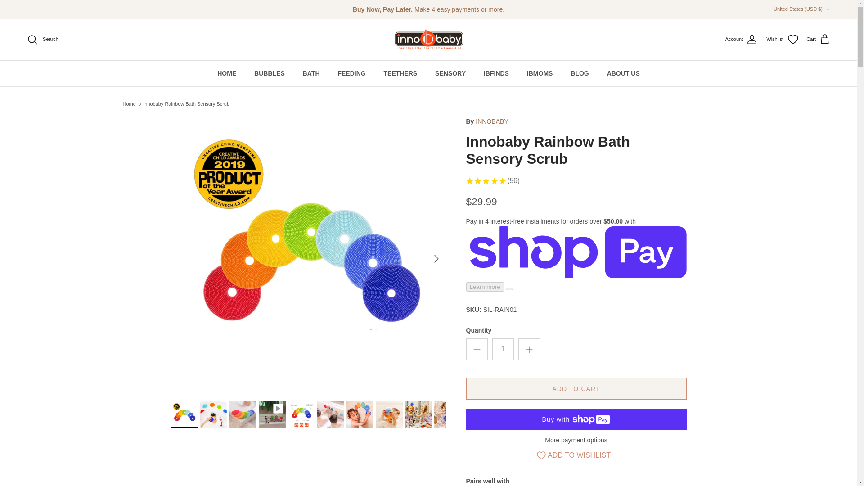  Describe the element at coordinates (351, 74) in the screenshot. I see `FEEDING` at that location.